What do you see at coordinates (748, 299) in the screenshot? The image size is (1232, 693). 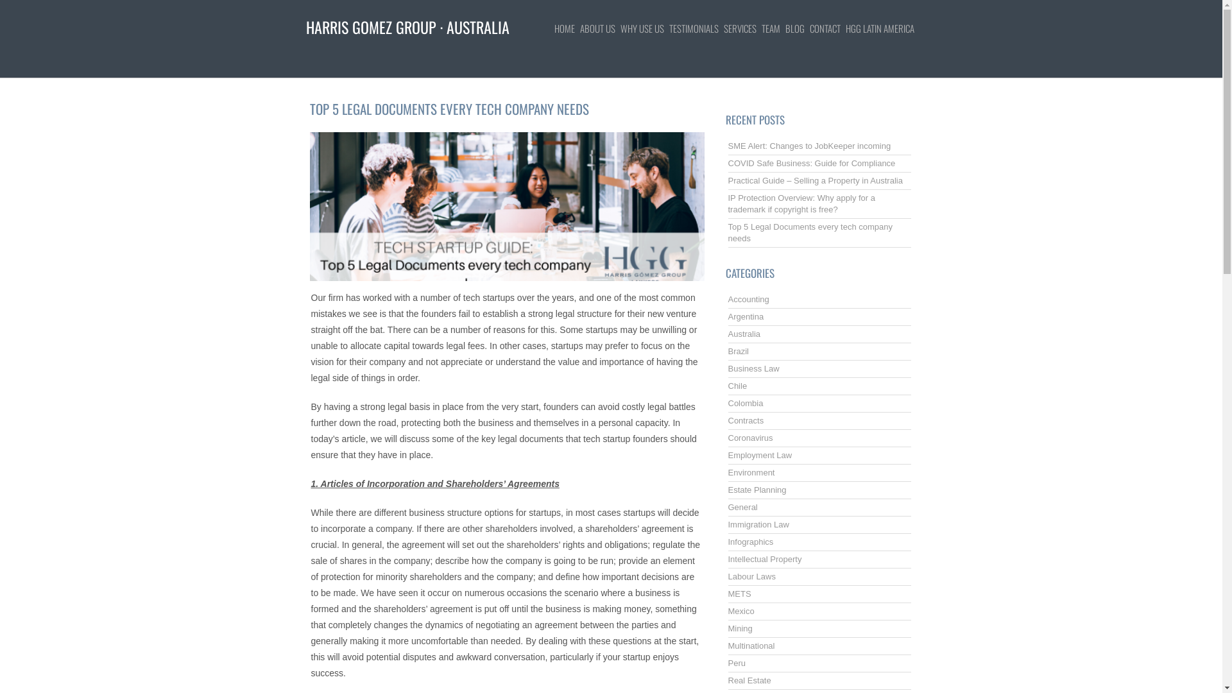 I see `Accounting` at bounding box center [748, 299].